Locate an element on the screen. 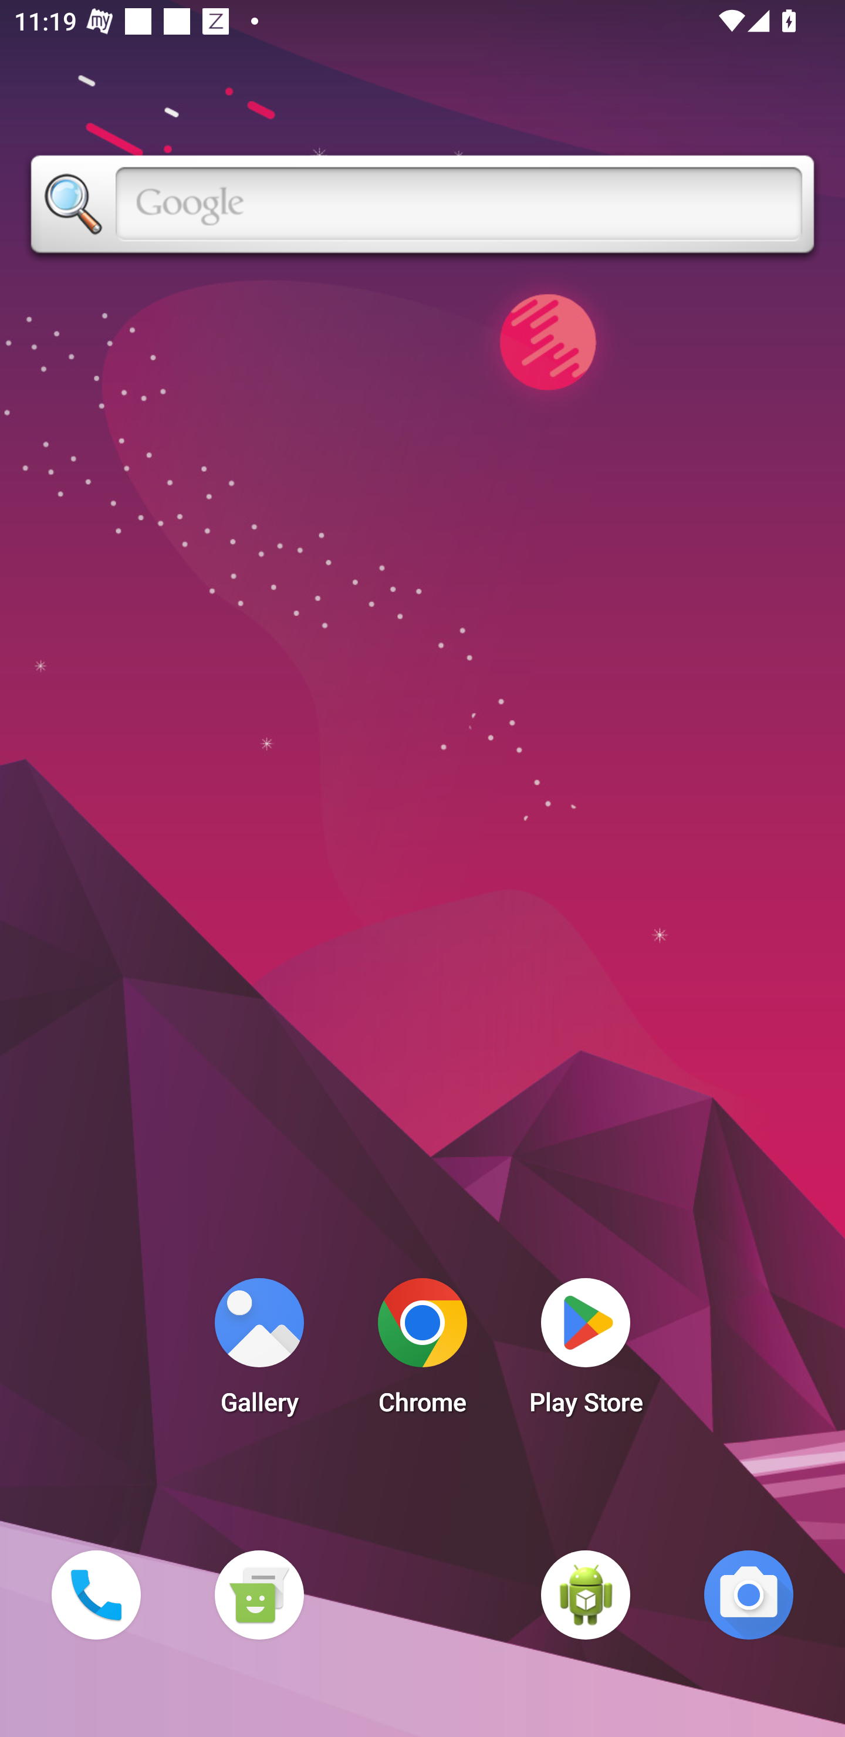 Image resolution: width=845 pixels, height=1737 pixels. Phone is located at coordinates (96, 1594).